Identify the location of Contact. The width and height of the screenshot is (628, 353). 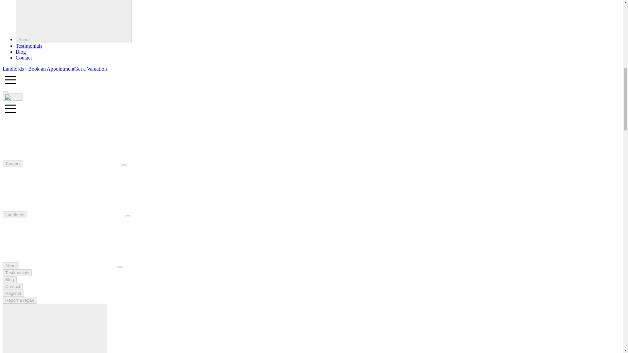
(24, 58).